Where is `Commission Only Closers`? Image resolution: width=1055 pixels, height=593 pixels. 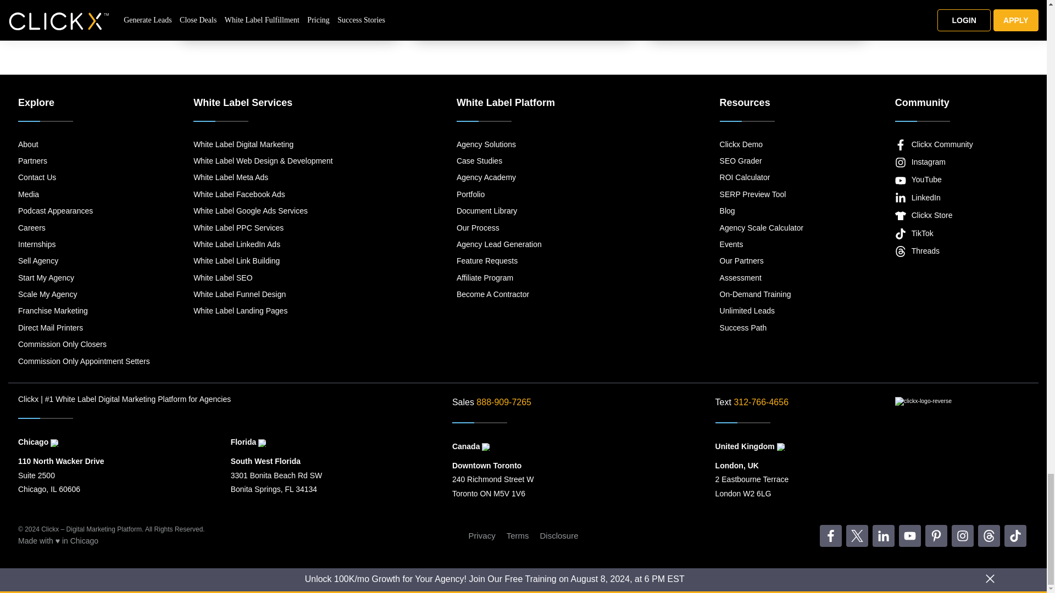 Commission Only Closers is located at coordinates (84, 344).